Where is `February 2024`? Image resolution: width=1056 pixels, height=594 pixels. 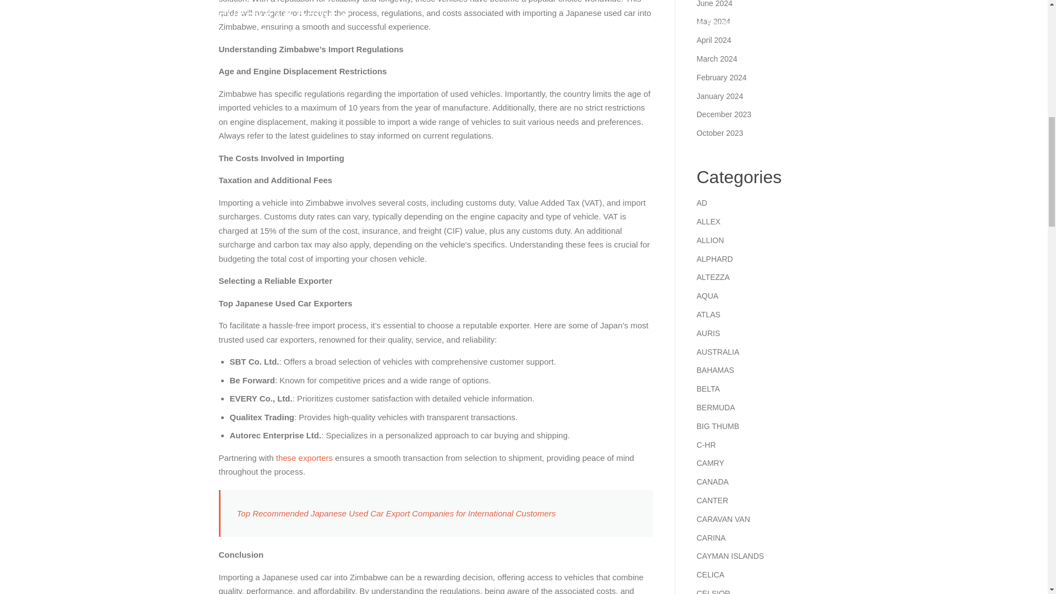
February 2024 is located at coordinates (721, 77).